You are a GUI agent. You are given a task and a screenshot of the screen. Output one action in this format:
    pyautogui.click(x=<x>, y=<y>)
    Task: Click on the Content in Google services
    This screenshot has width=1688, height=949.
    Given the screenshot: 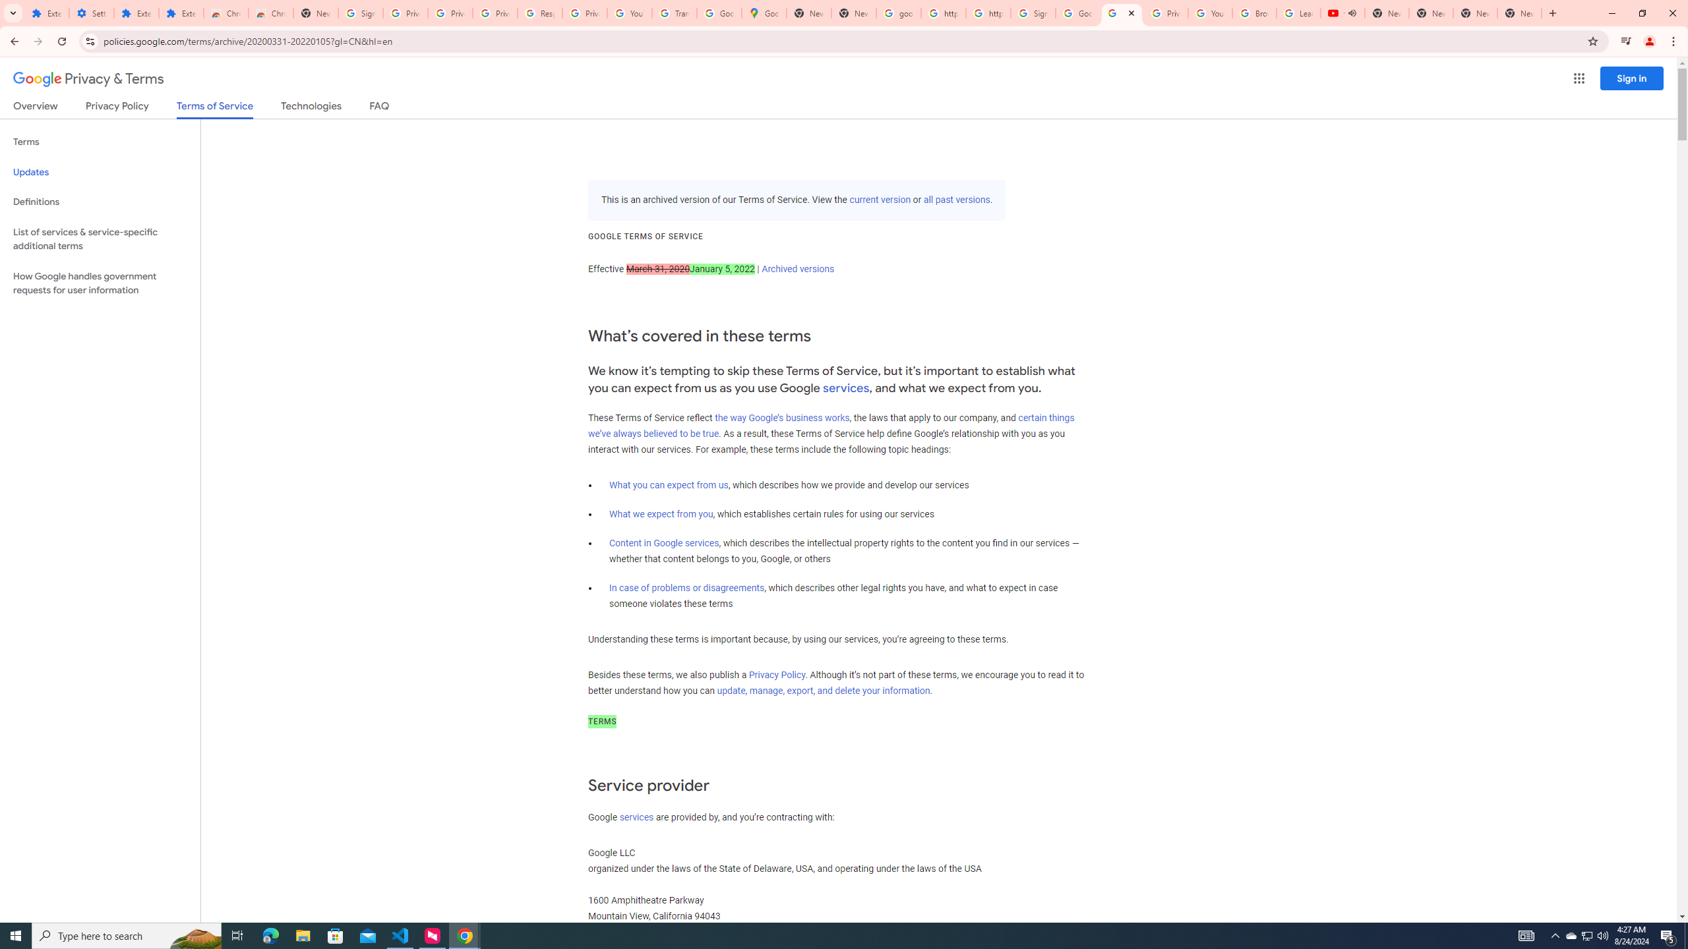 What is the action you would take?
    pyautogui.click(x=664, y=543)
    